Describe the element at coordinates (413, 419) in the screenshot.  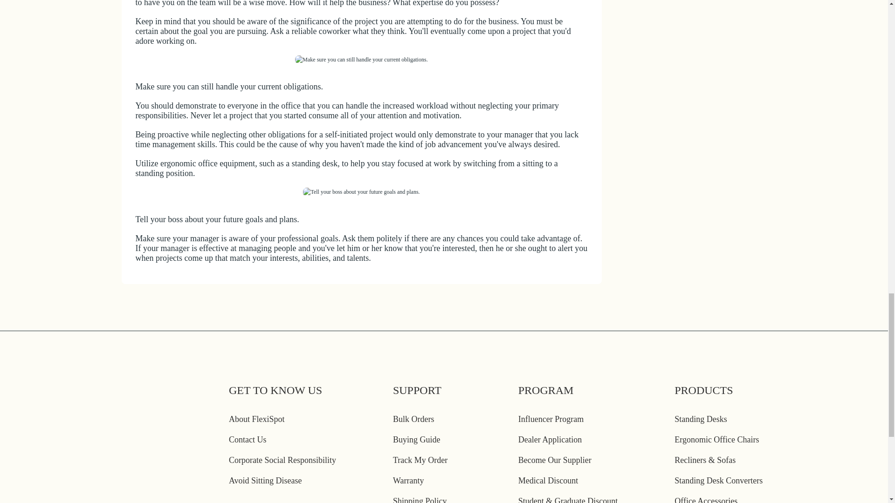
I see `Bulk Orders` at that location.